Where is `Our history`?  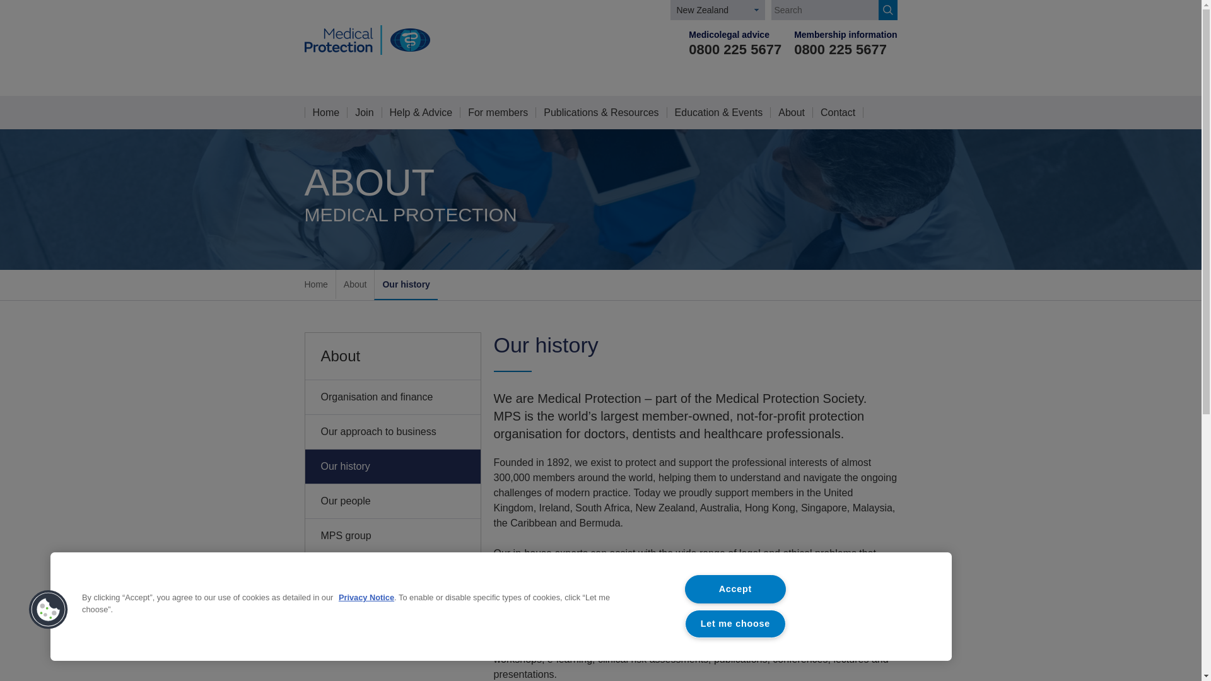 Our history is located at coordinates (406, 284).